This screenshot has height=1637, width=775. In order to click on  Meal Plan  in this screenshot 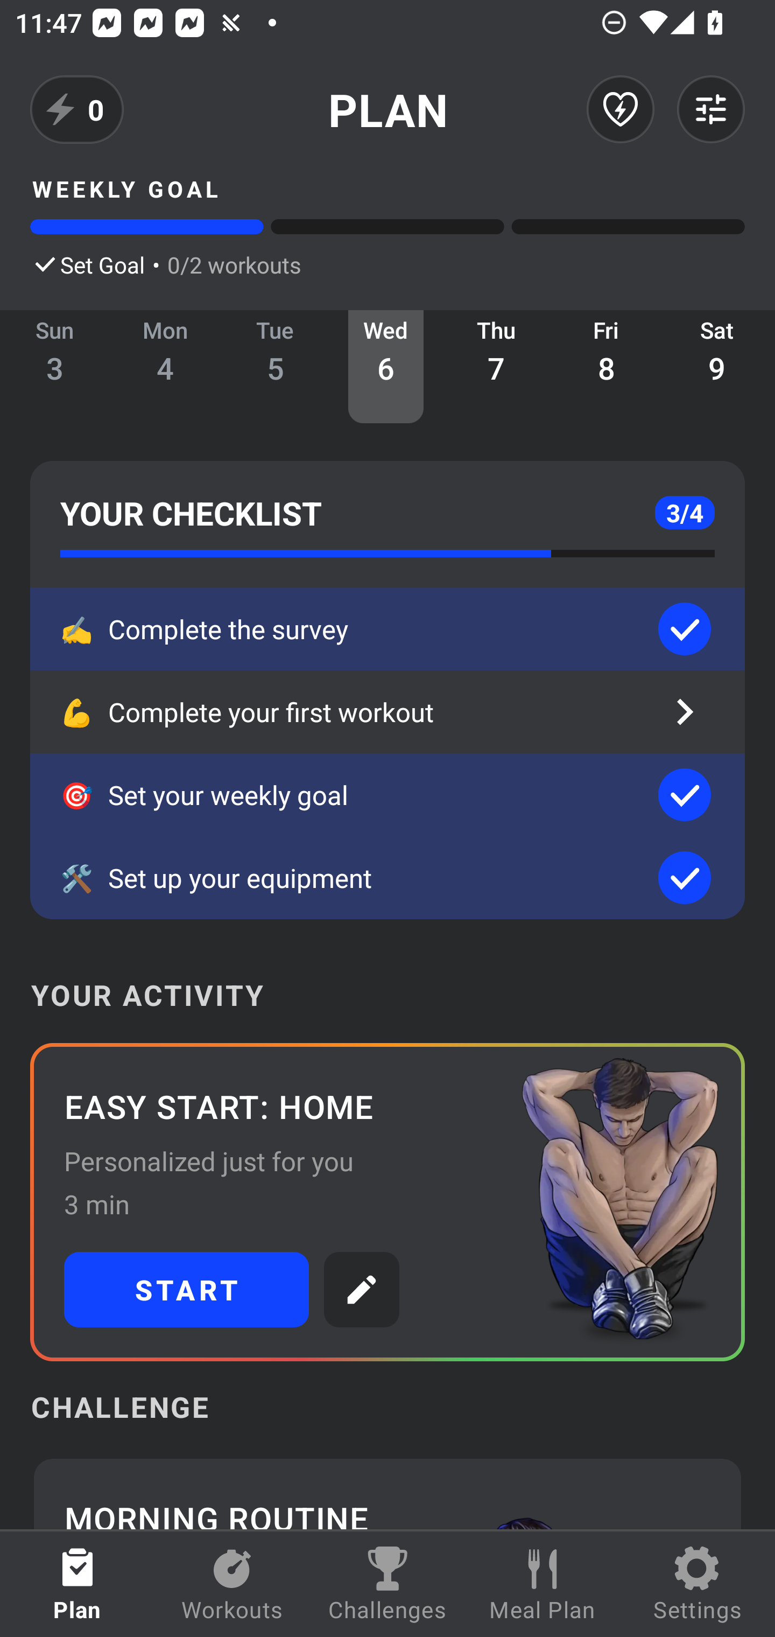, I will do `click(542, 1584)`.